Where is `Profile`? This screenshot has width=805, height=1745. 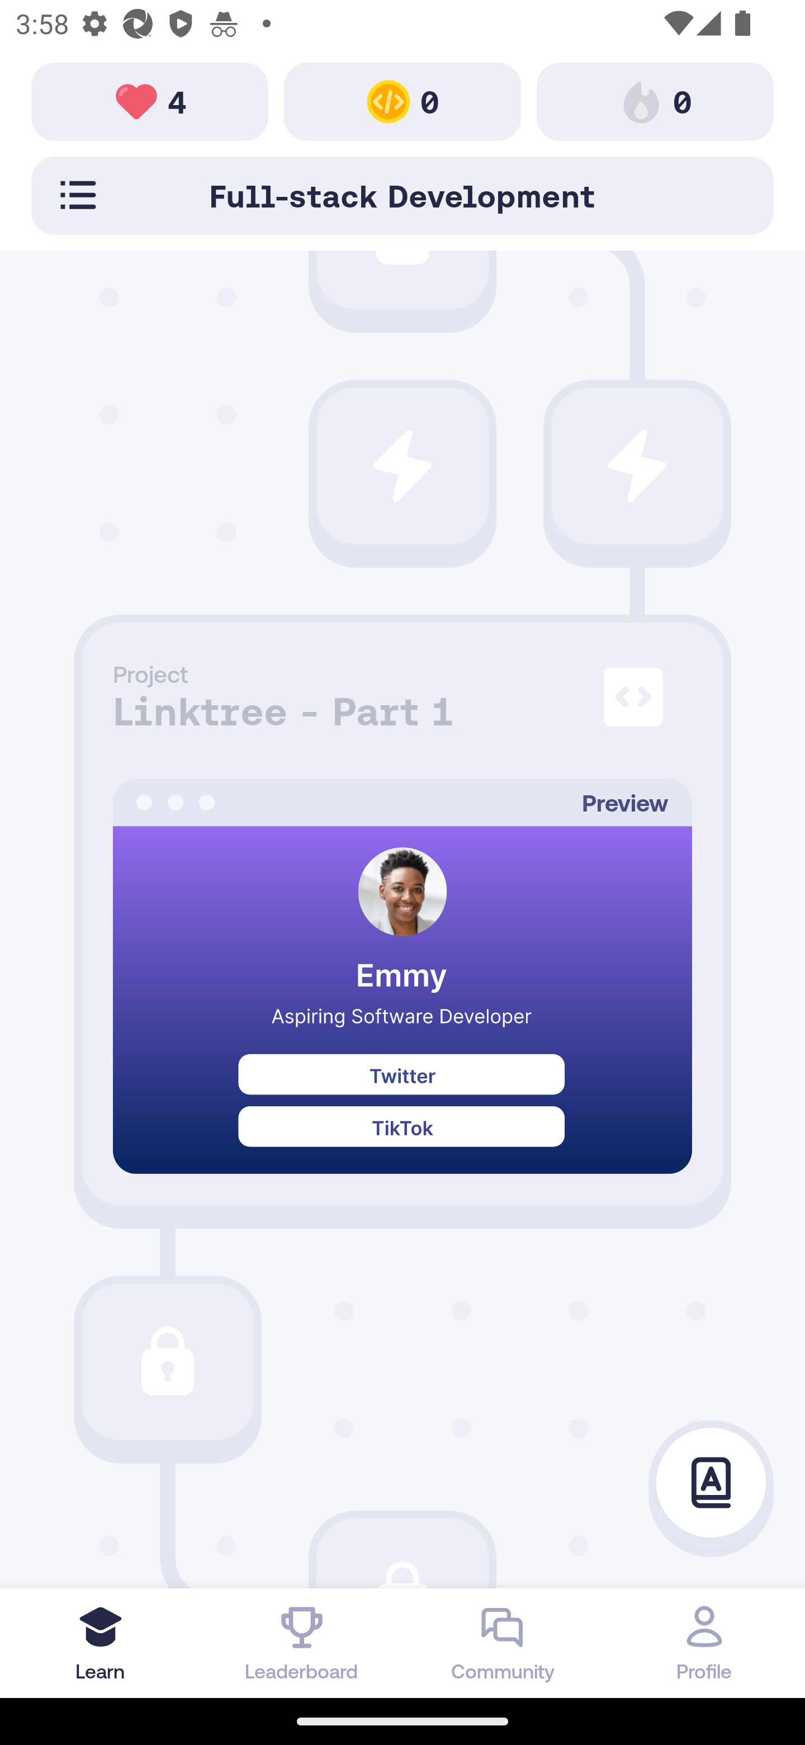
Profile is located at coordinates (704, 1643).